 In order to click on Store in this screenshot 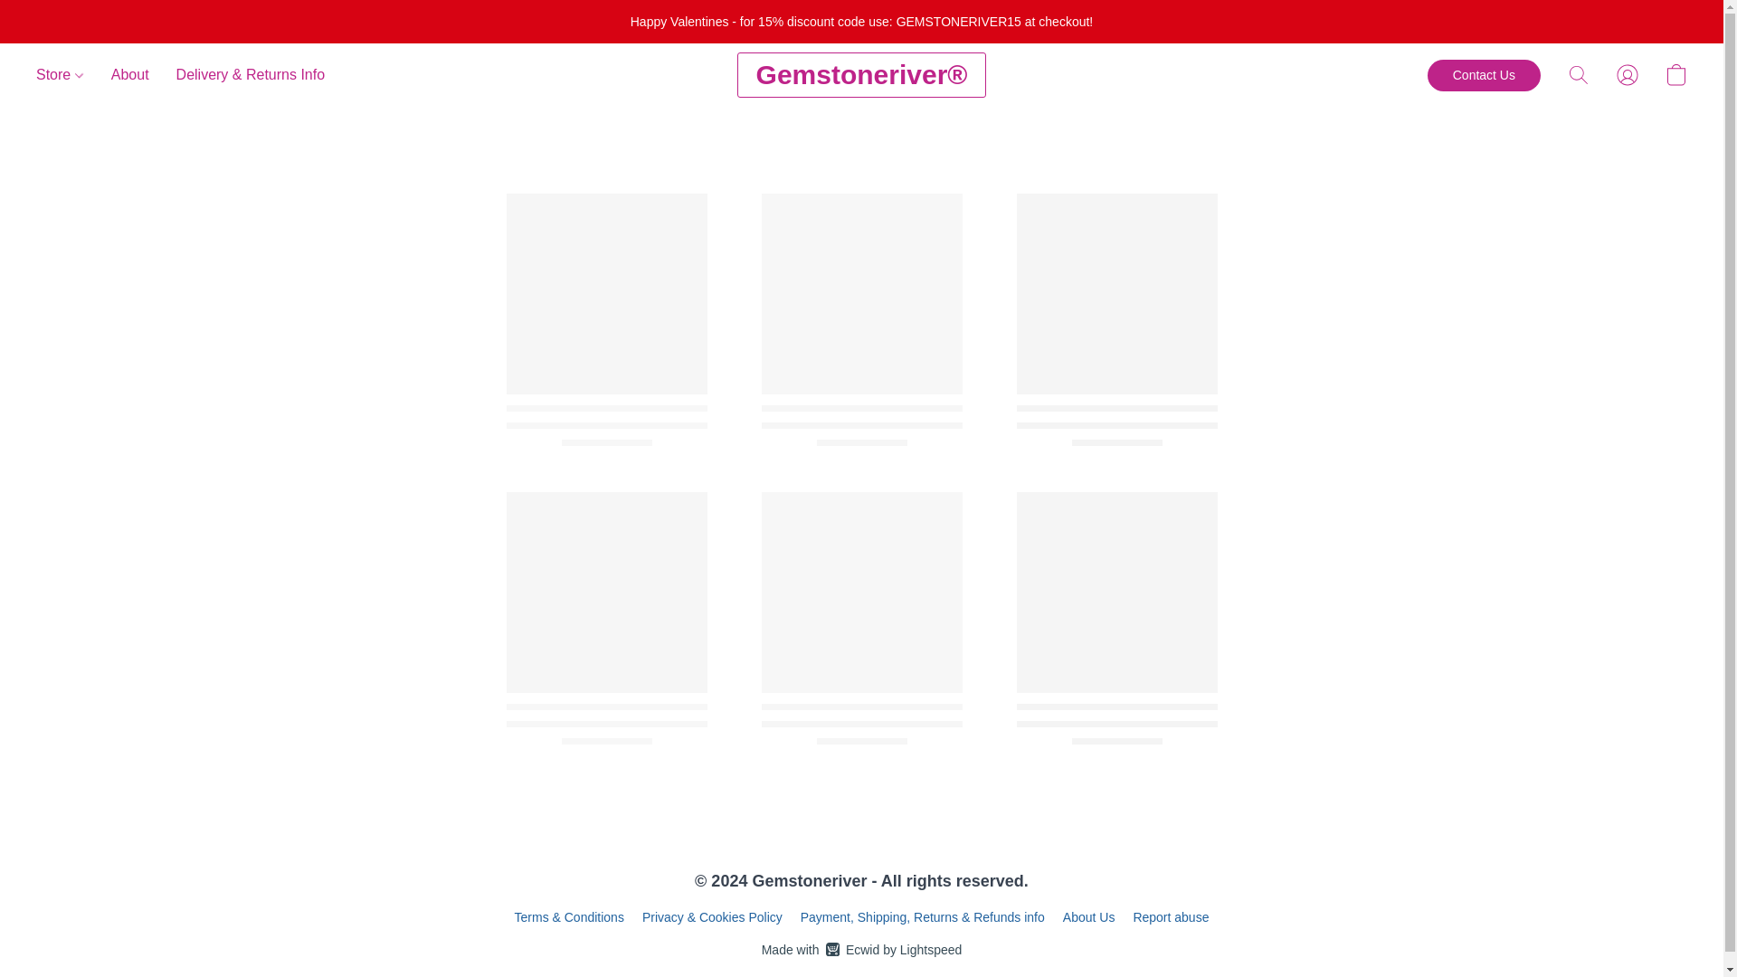, I will do `click(67, 74)`.